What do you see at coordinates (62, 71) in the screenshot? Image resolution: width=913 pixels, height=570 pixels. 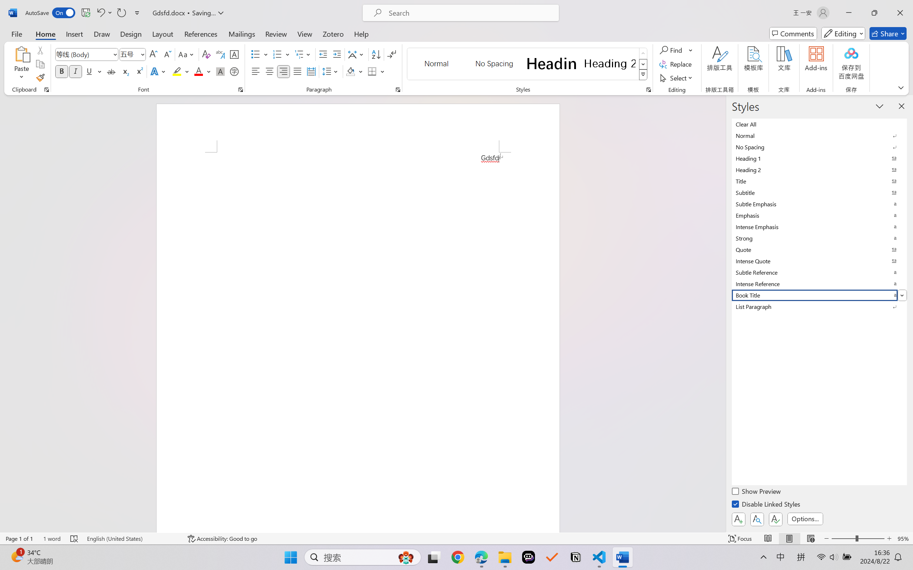 I see `Bold` at bounding box center [62, 71].